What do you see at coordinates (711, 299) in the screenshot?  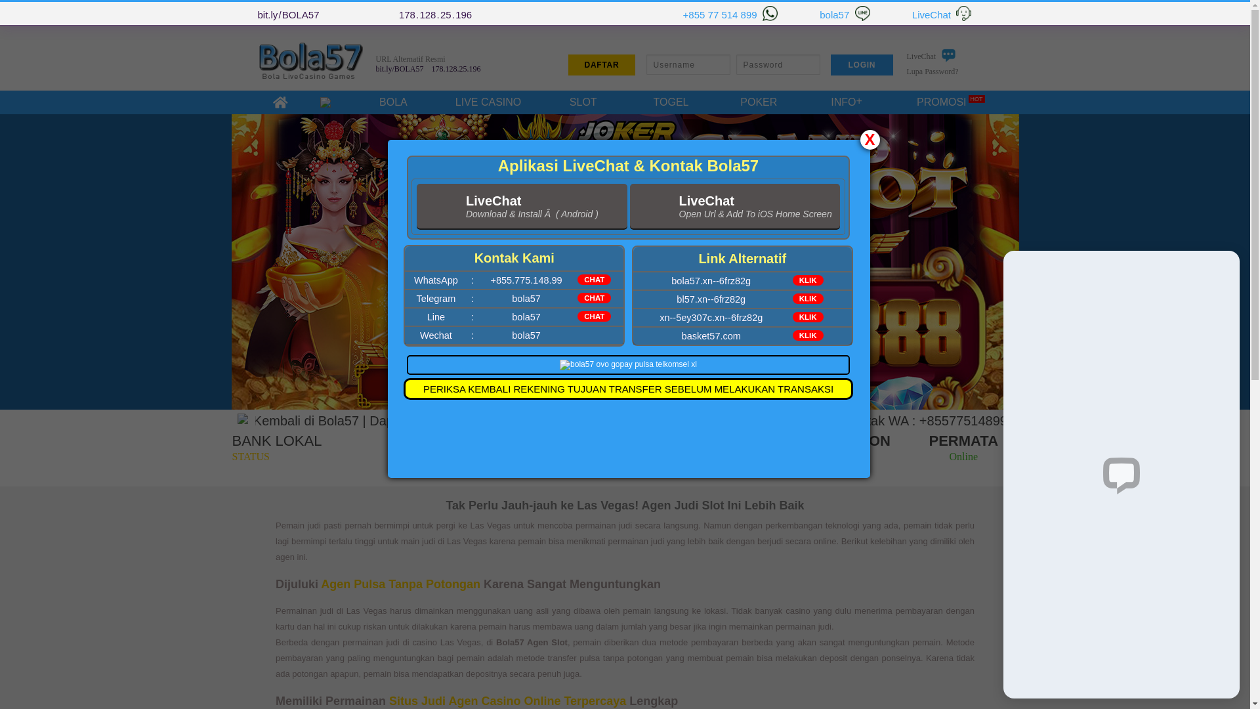 I see `bl57.xn--6frz82g` at bounding box center [711, 299].